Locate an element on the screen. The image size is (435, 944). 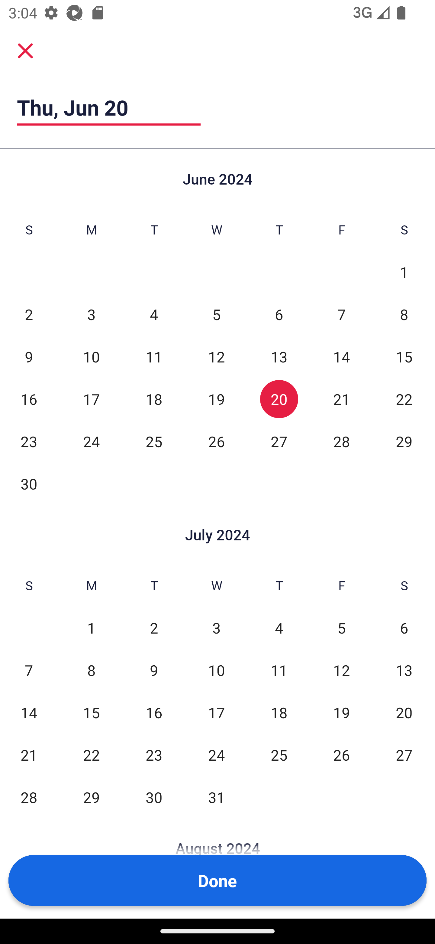
11 Tue, Jun 11, Not Selected is located at coordinates (154, 356).